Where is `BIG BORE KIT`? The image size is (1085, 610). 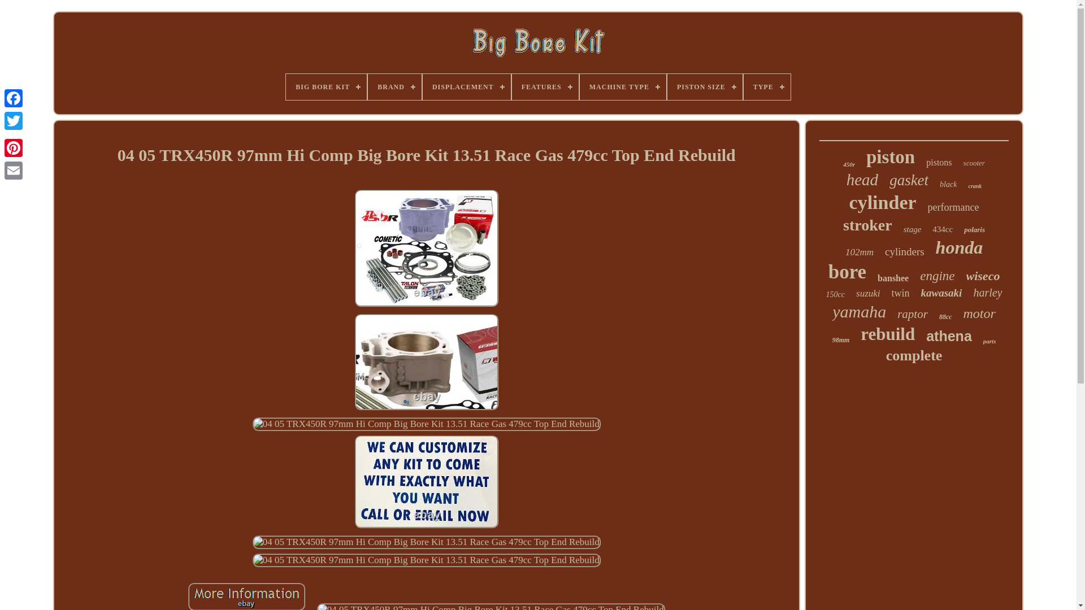
BIG BORE KIT is located at coordinates (326, 87).